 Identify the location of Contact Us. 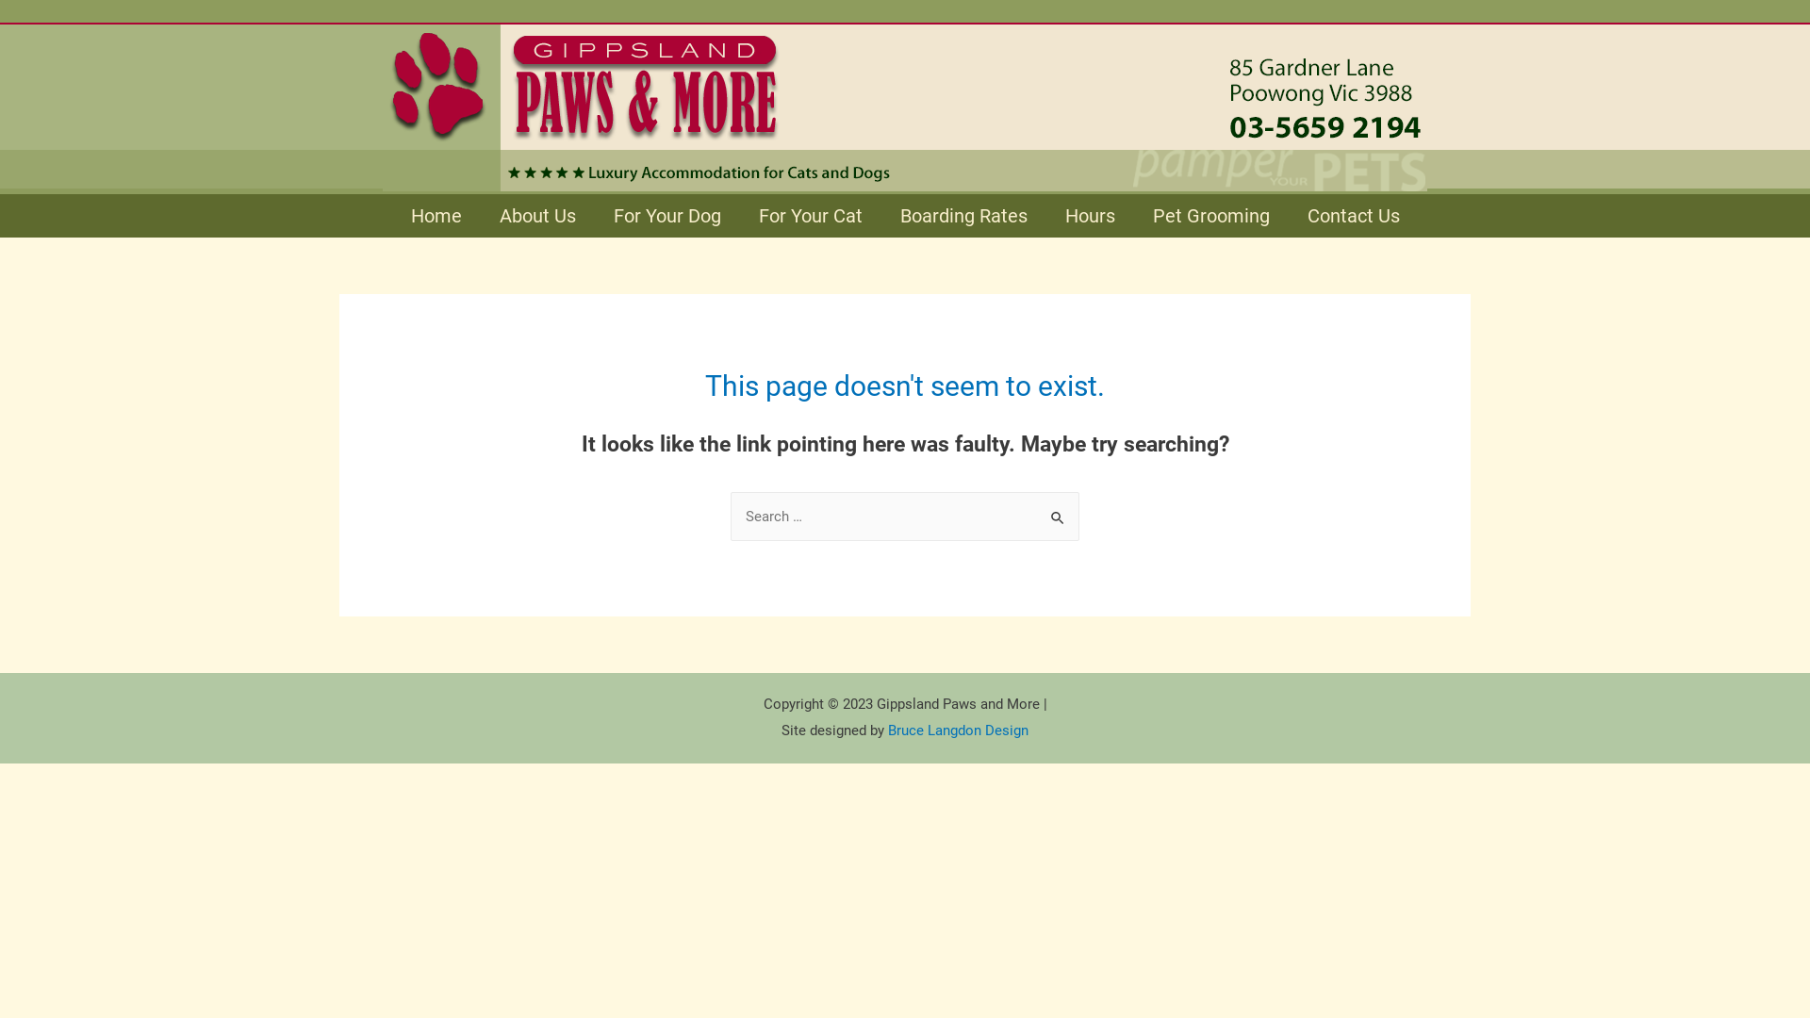
(1353, 216).